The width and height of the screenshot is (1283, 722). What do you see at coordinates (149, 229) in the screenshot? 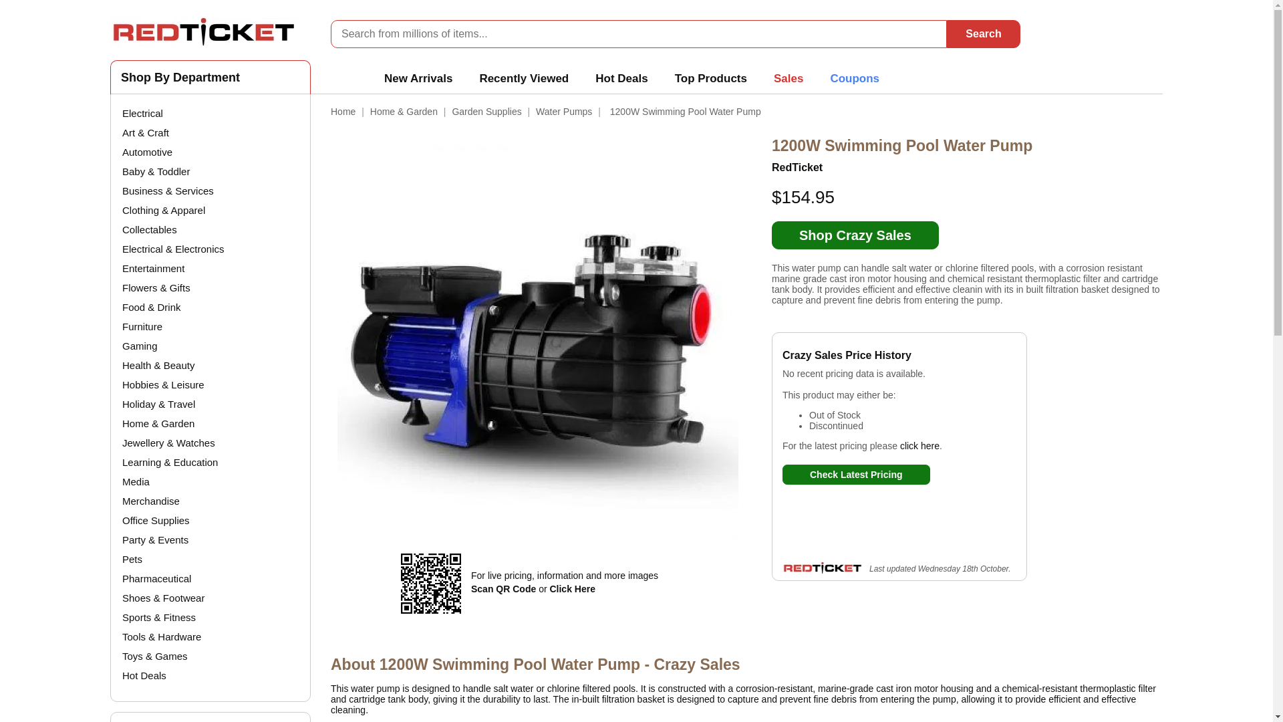
I see `Collectables` at bounding box center [149, 229].